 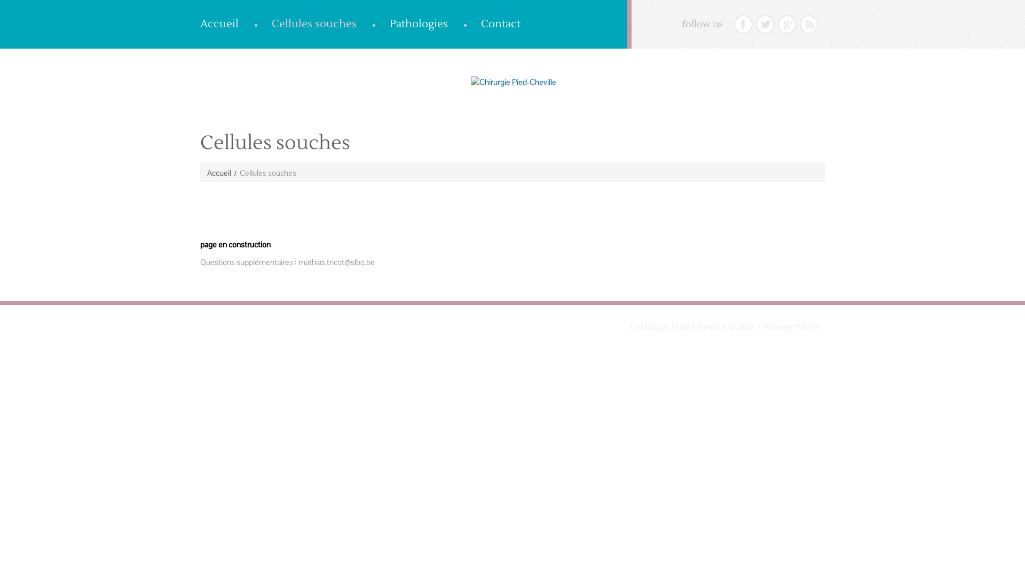 I want to click on Contact, so click(x=501, y=24).